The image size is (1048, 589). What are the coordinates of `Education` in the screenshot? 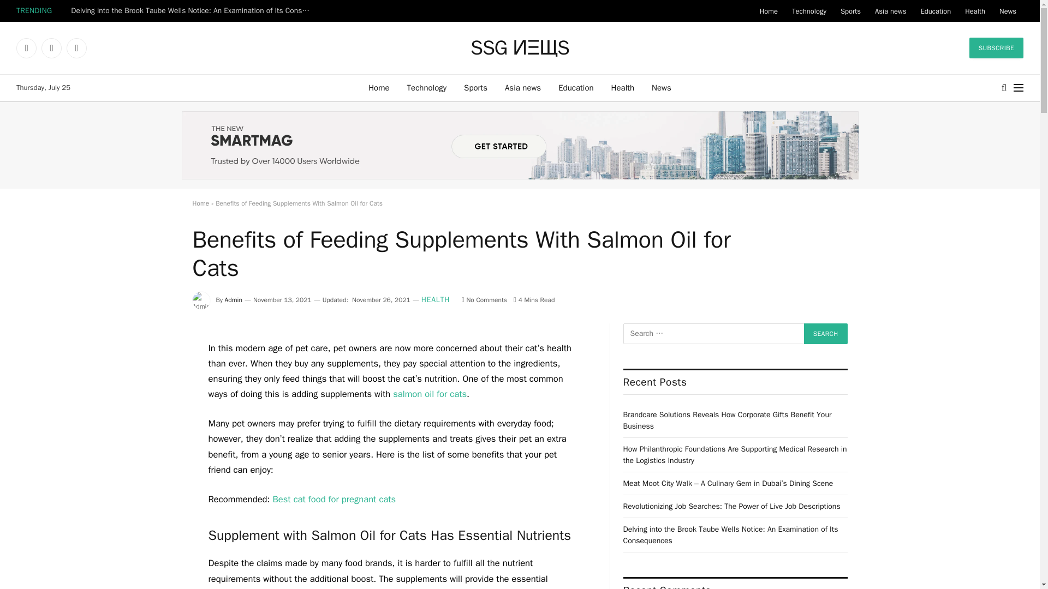 It's located at (935, 11).